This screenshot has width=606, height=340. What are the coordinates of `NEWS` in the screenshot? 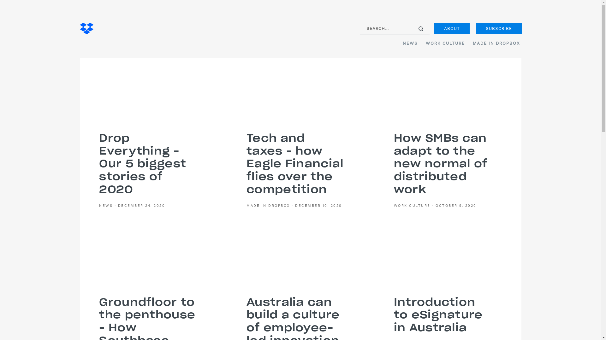 It's located at (408, 43).